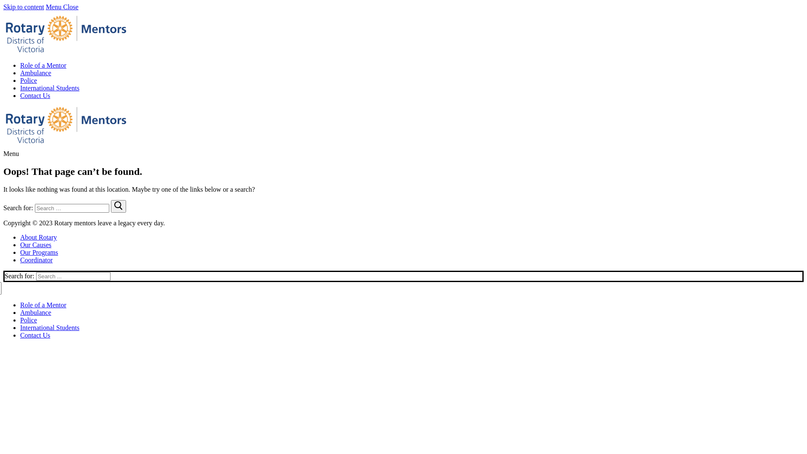 This screenshot has height=454, width=807. I want to click on Role of a Mentor, so click(43, 305).